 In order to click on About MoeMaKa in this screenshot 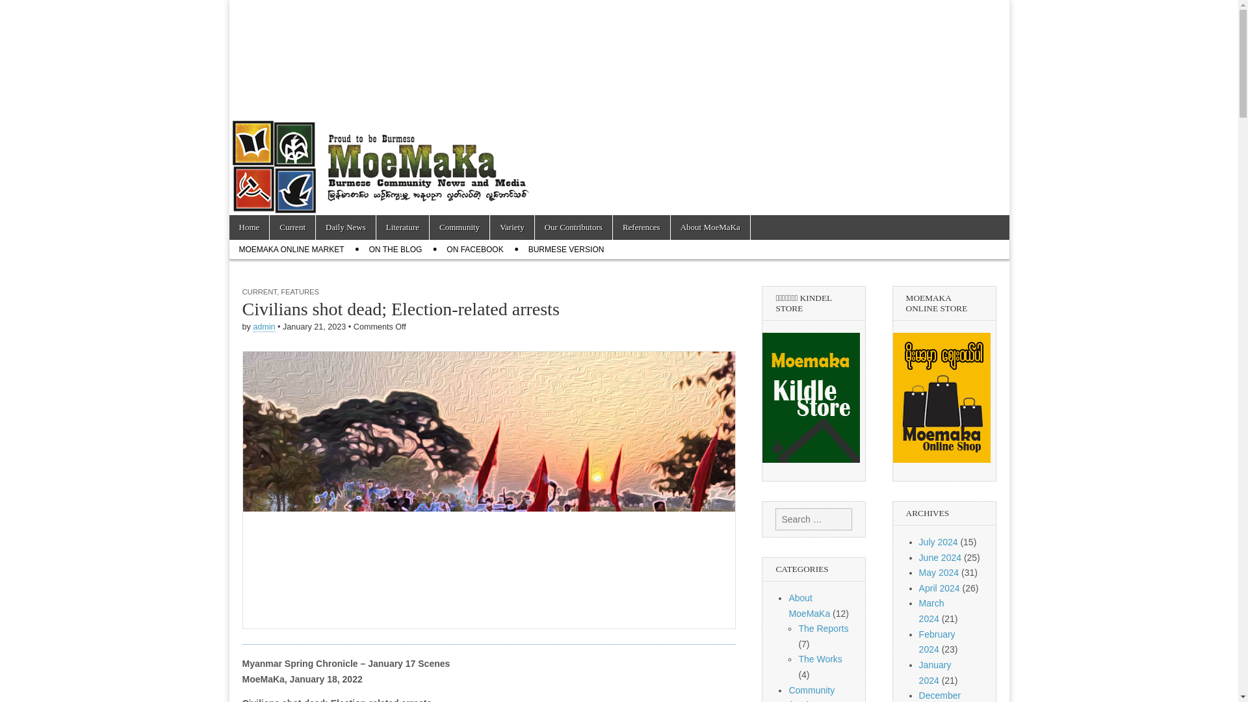, I will do `click(809, 605)`.